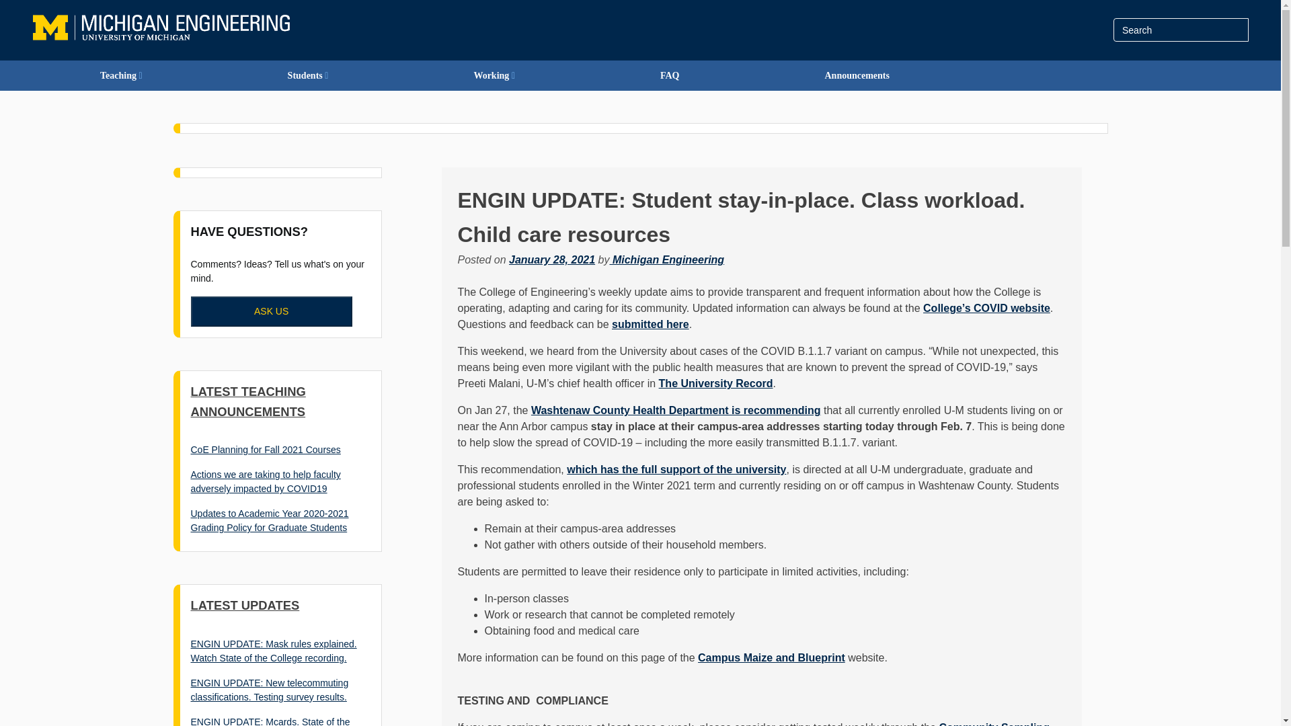  What do you see at coordinates (272, 311) in the screenshot?
I see `ASK US` at bounding box center [272, 311].